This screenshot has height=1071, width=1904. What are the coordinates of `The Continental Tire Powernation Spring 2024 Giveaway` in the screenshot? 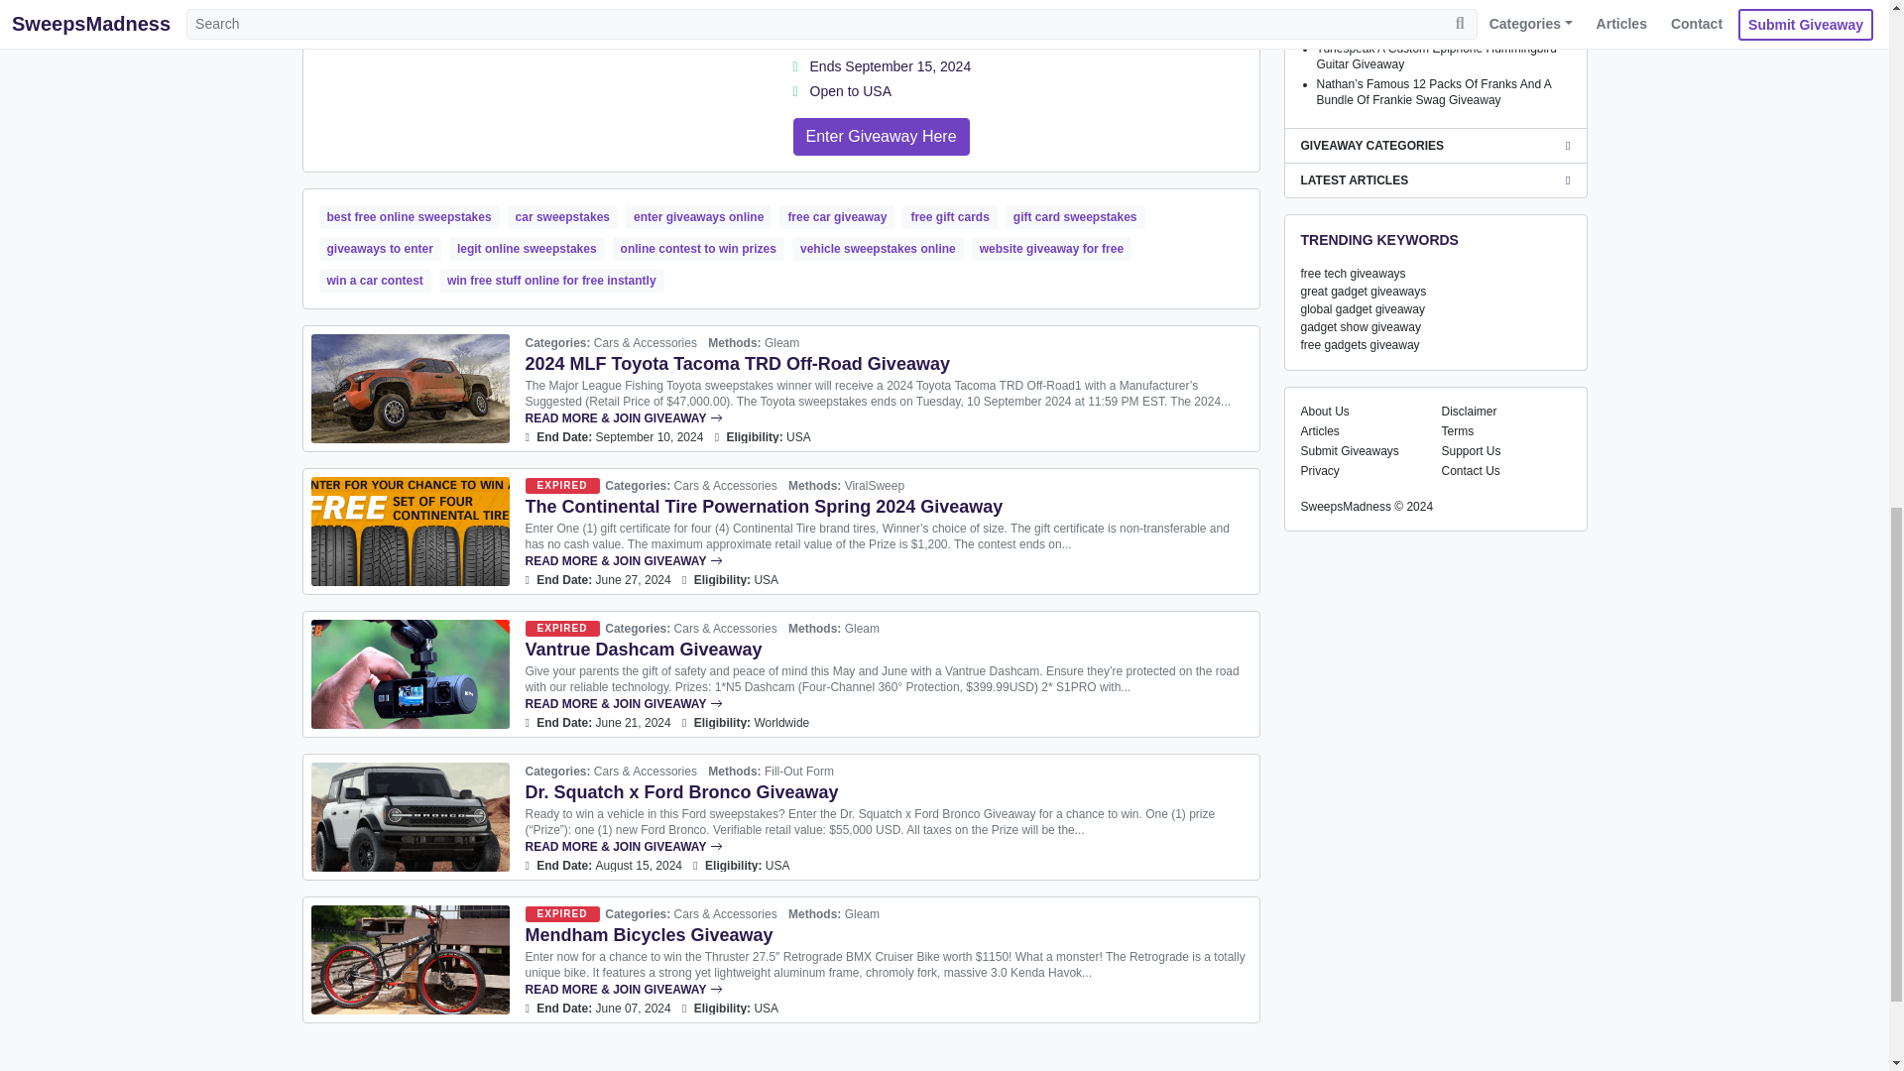 It's located at (764, 506).